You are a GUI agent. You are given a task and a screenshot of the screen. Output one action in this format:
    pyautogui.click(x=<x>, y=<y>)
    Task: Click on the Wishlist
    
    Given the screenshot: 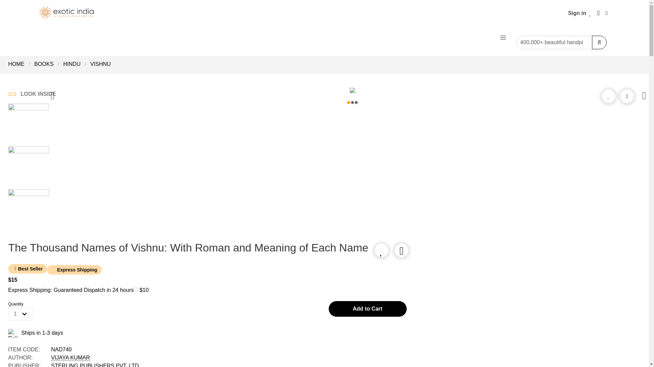 What is the action you would take?
    pyautogui.click(x=590, y=13)
    